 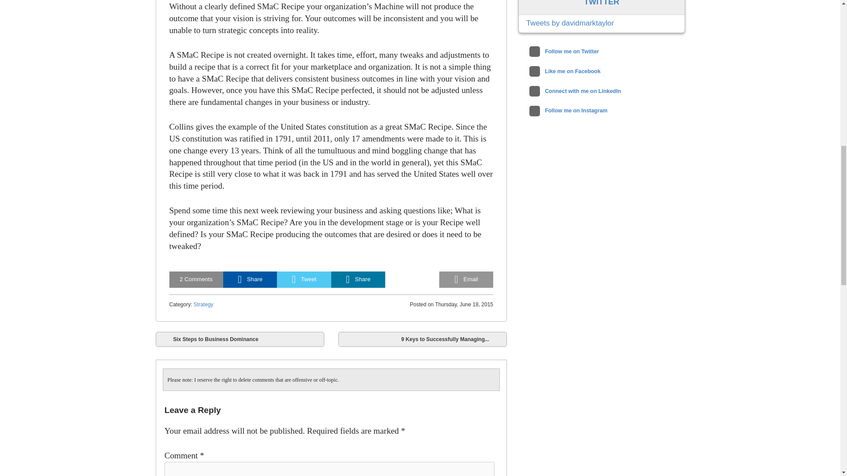 I want to click on 2 Comments, so click(x=196, y=279).